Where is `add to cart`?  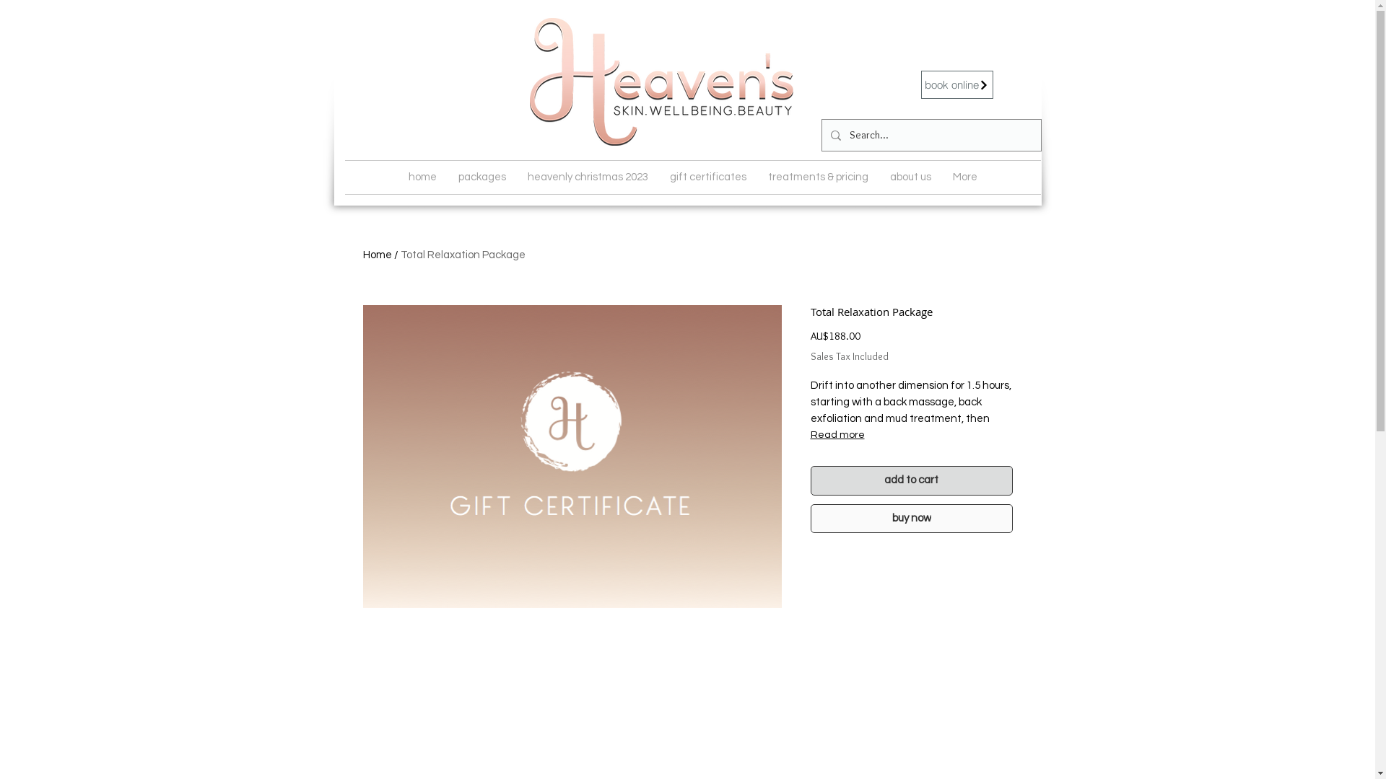 add to cart is located at coordinates (911, 480).